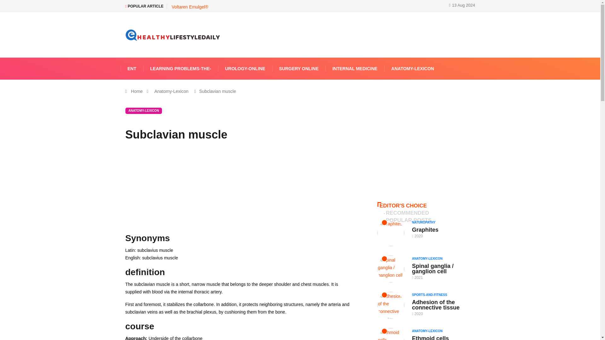  Describe the element at coordinates (144, 111) in the screenshot. I see `ANATOMY-LEXICON` at that location.